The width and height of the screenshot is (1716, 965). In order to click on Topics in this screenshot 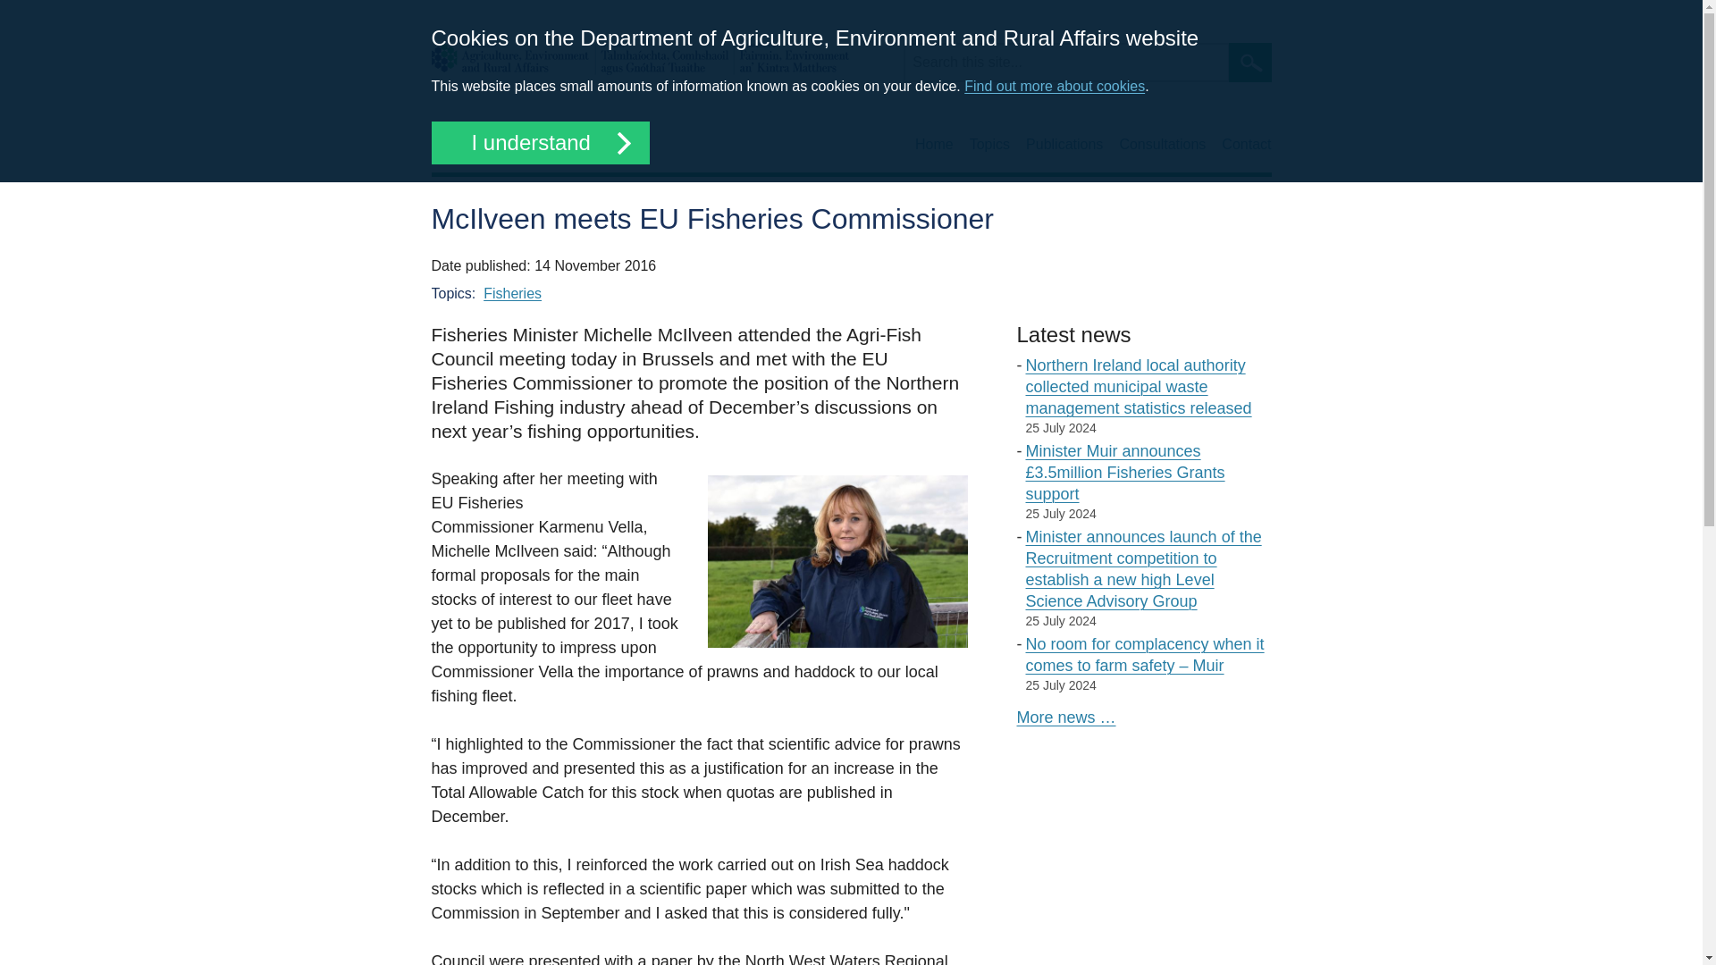, I will do `click(989, 145)`.